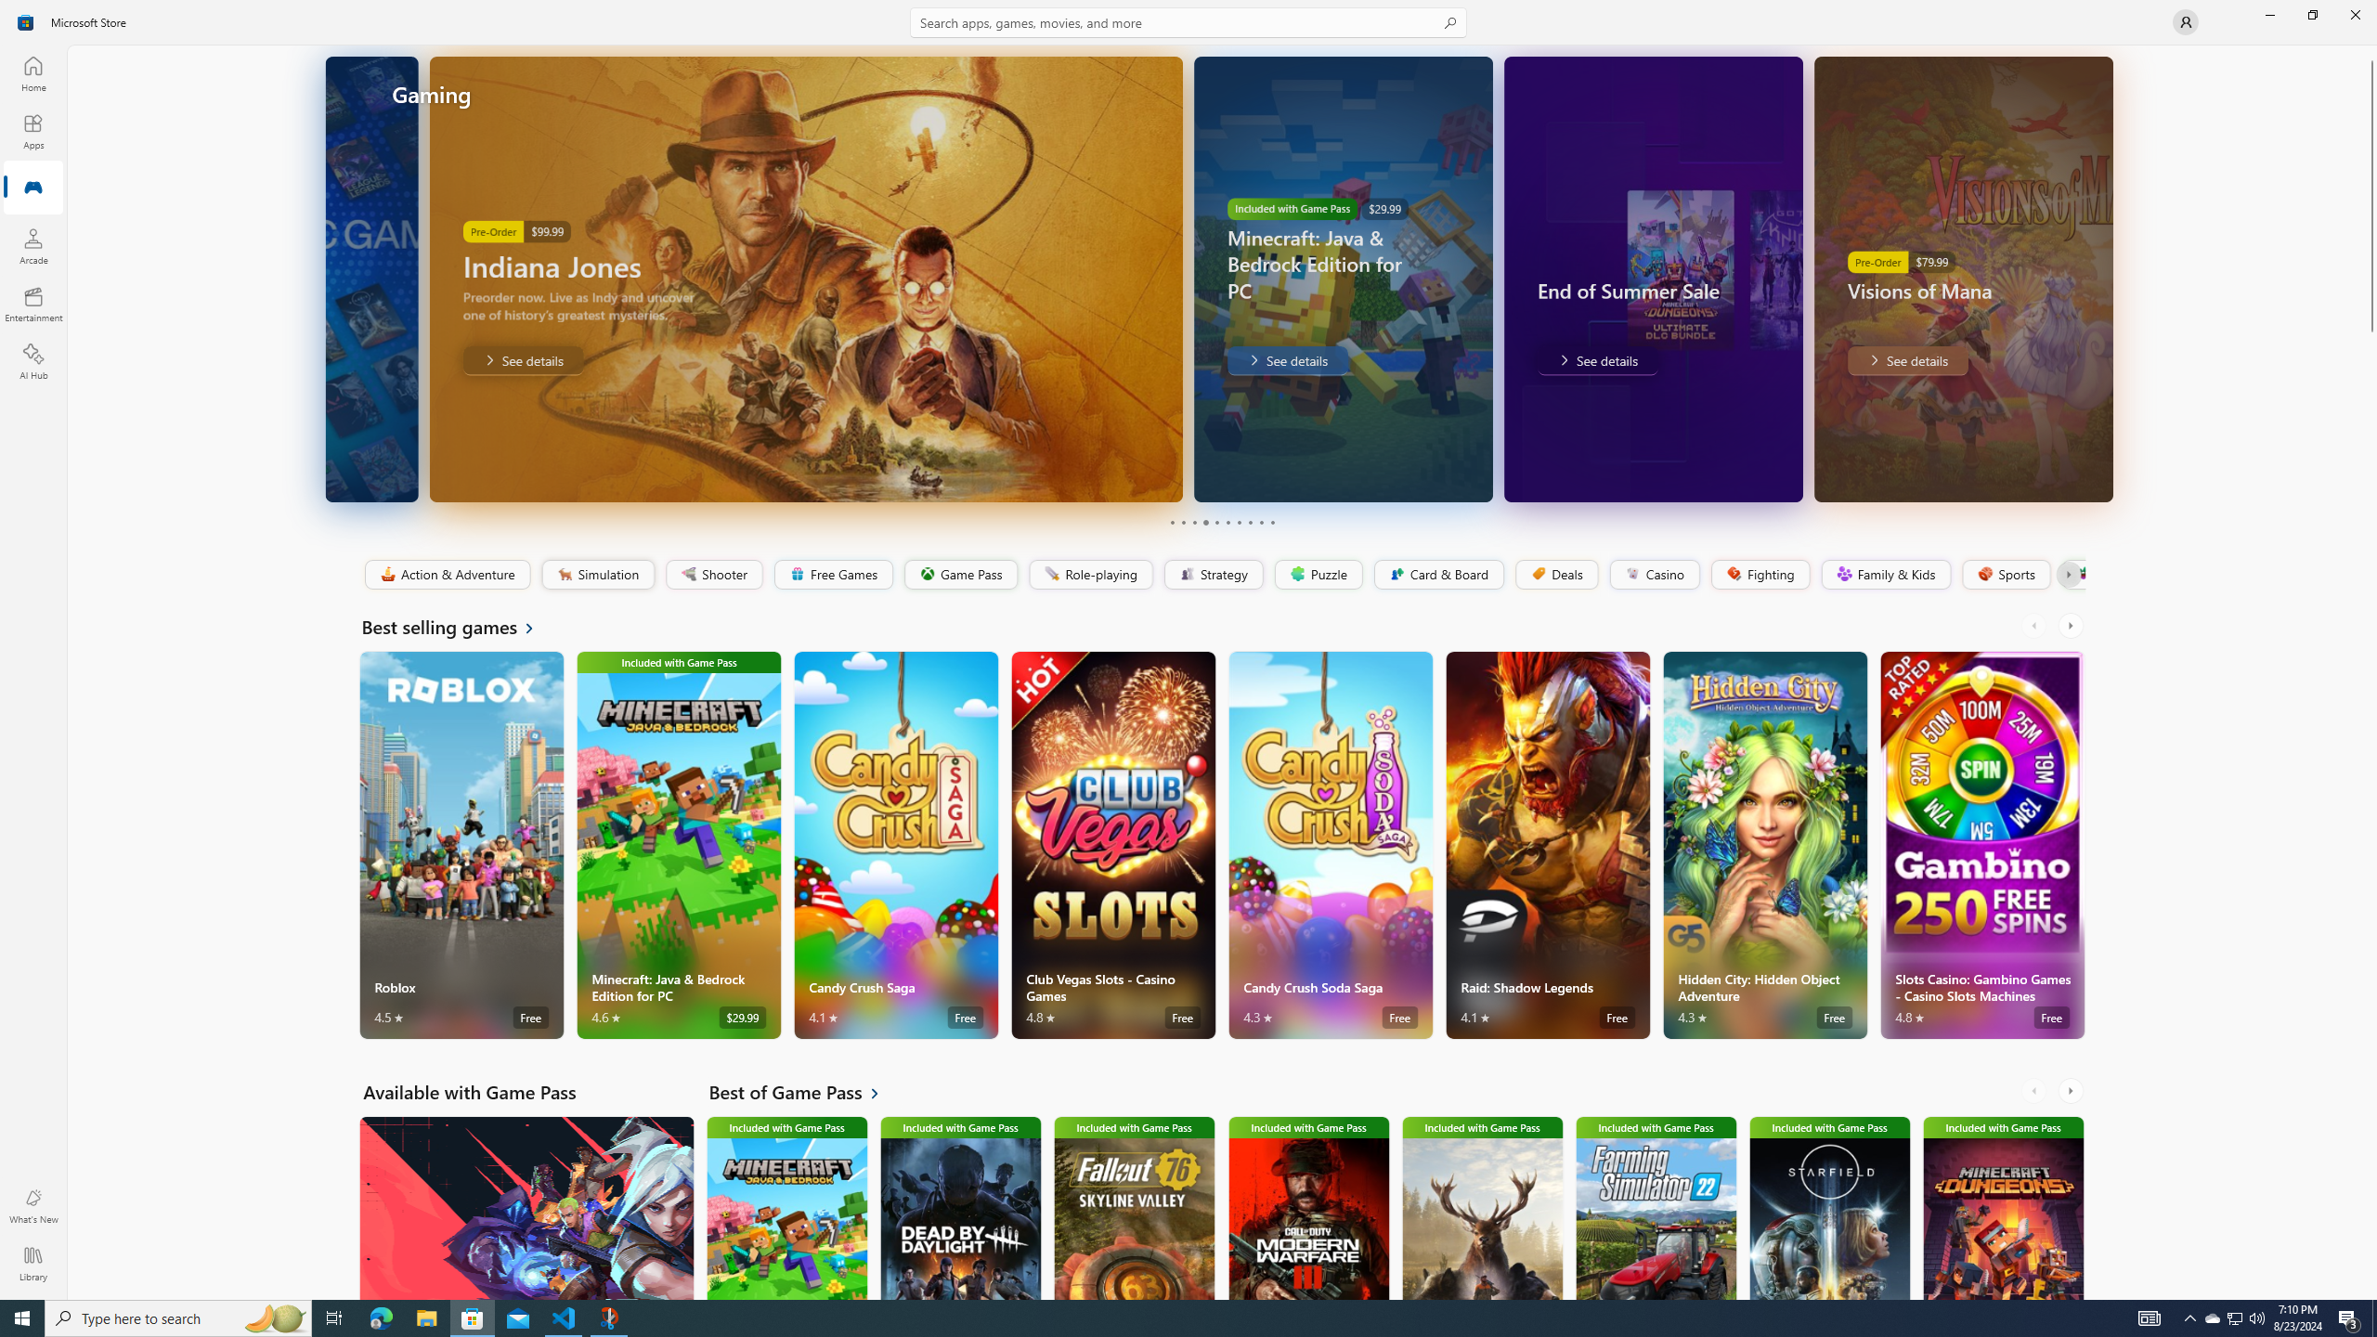  What do you see at coordinates (960, 575) in the screenshot?
I see `Game Pass` at bounding box center [960, 575].